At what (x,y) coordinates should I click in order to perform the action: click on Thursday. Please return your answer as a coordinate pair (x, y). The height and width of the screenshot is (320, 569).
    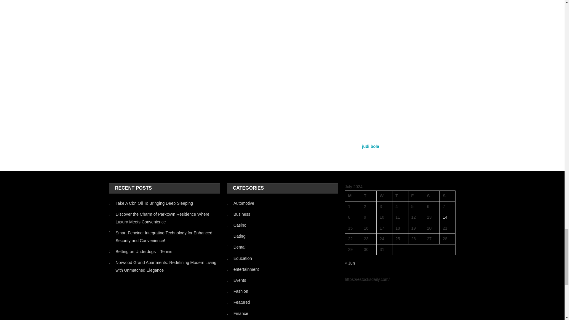
    Looking at the image, I should click on (400, 196).